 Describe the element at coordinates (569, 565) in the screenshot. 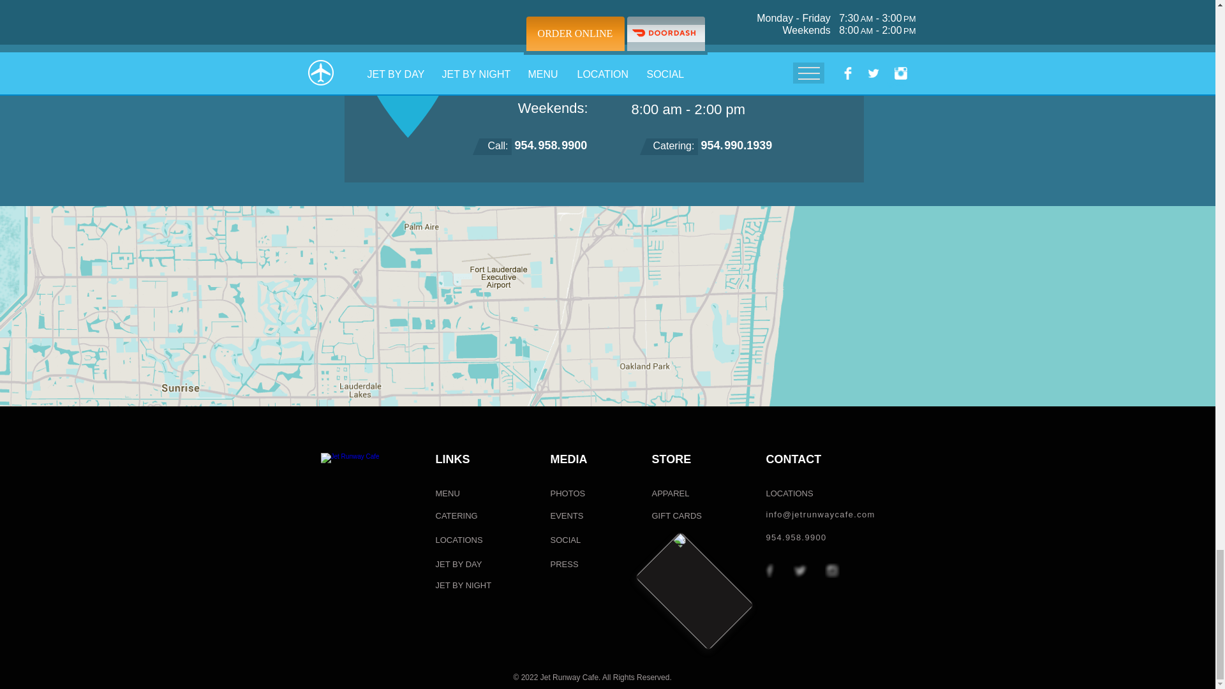

I see `PRESS` at that location.